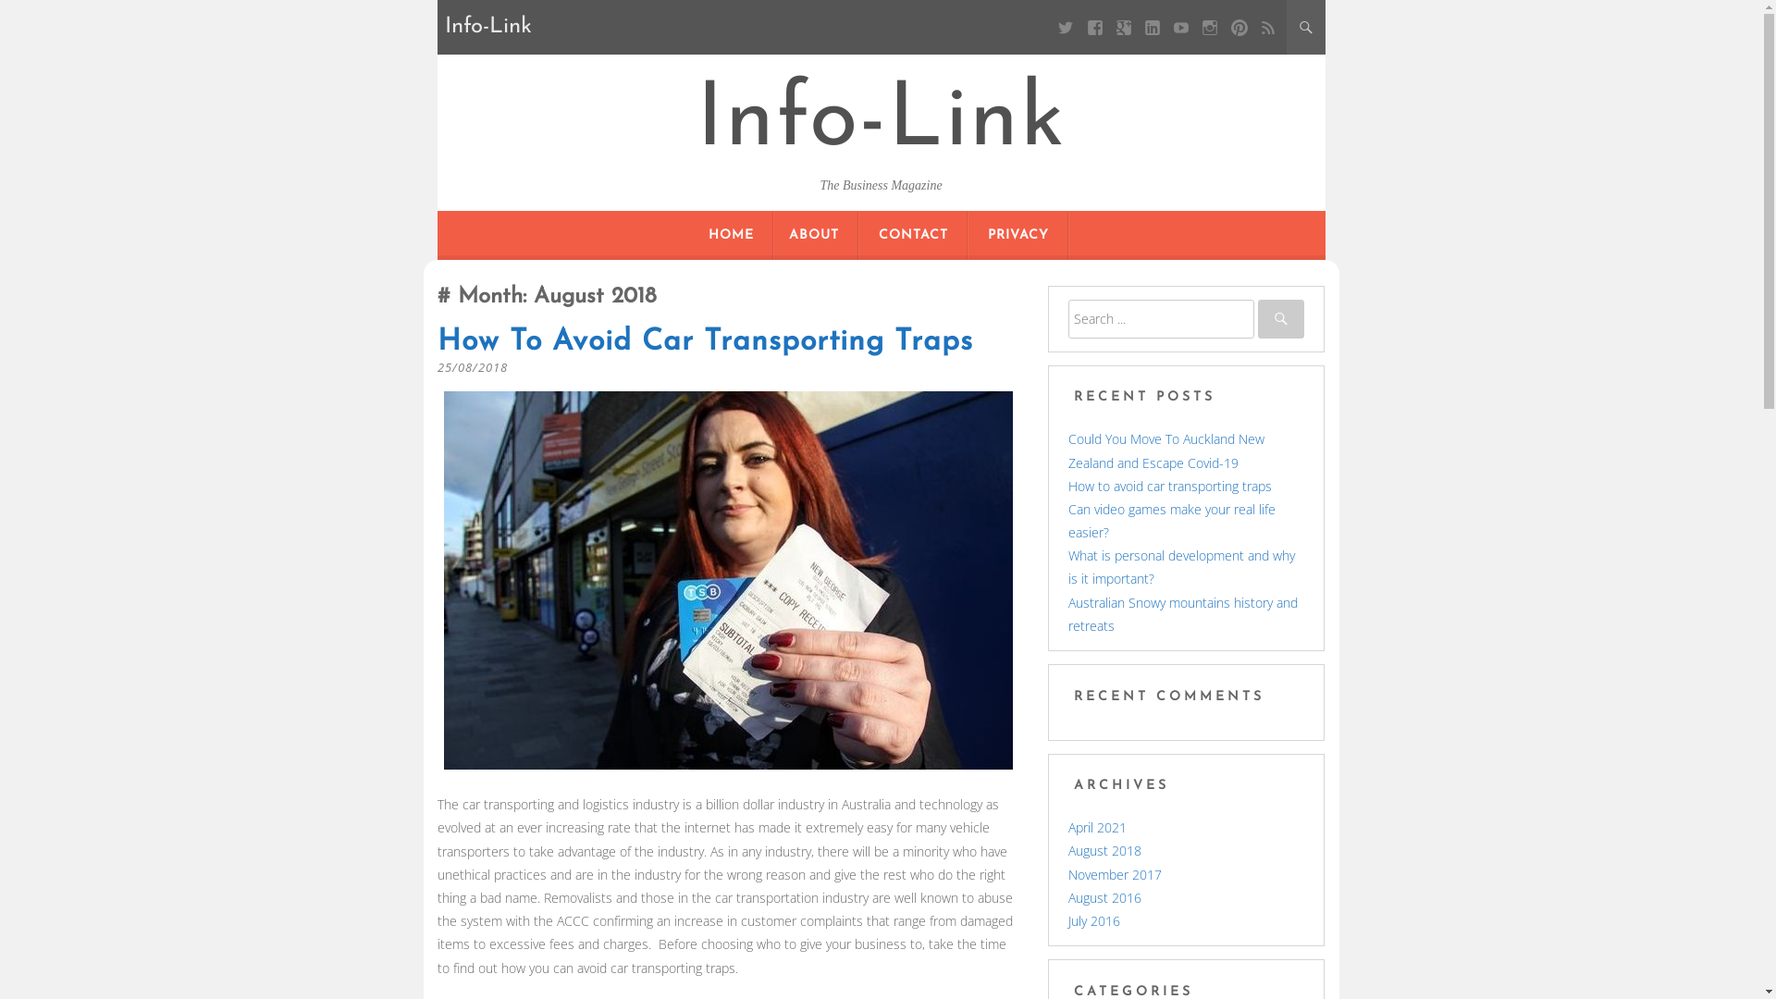 This screenshot has width=1776, height=999. I want to click on Australian Snowy mountains history and retreats, so click(1183, 614).